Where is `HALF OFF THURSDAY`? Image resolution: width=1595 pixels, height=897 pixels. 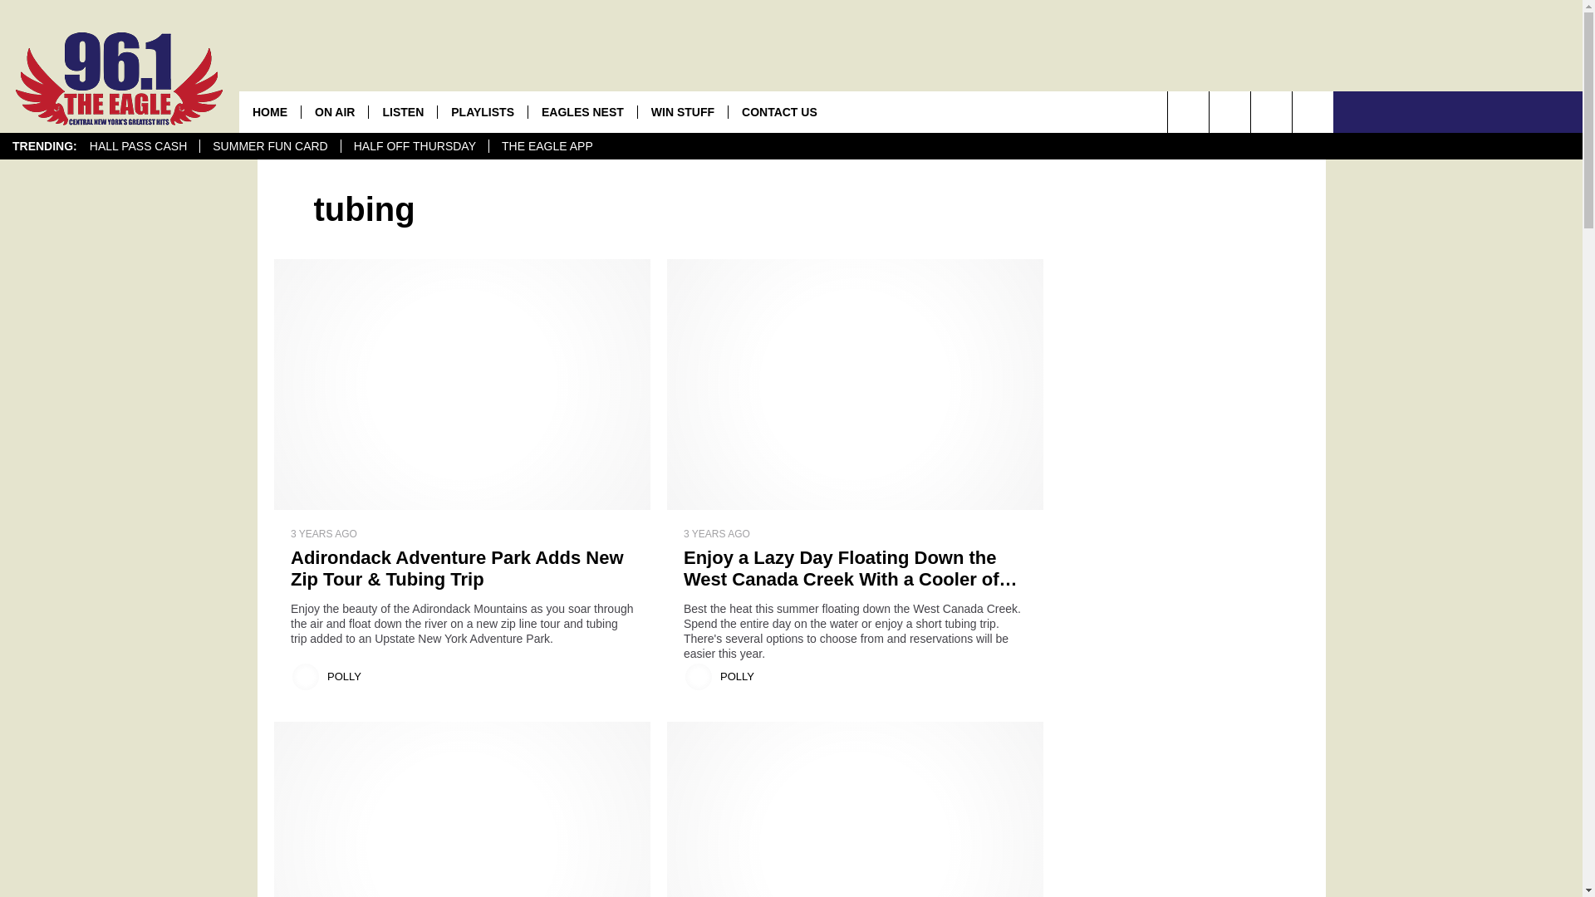
HALF OFF THURSDAY is located at coordinates (414, 146).